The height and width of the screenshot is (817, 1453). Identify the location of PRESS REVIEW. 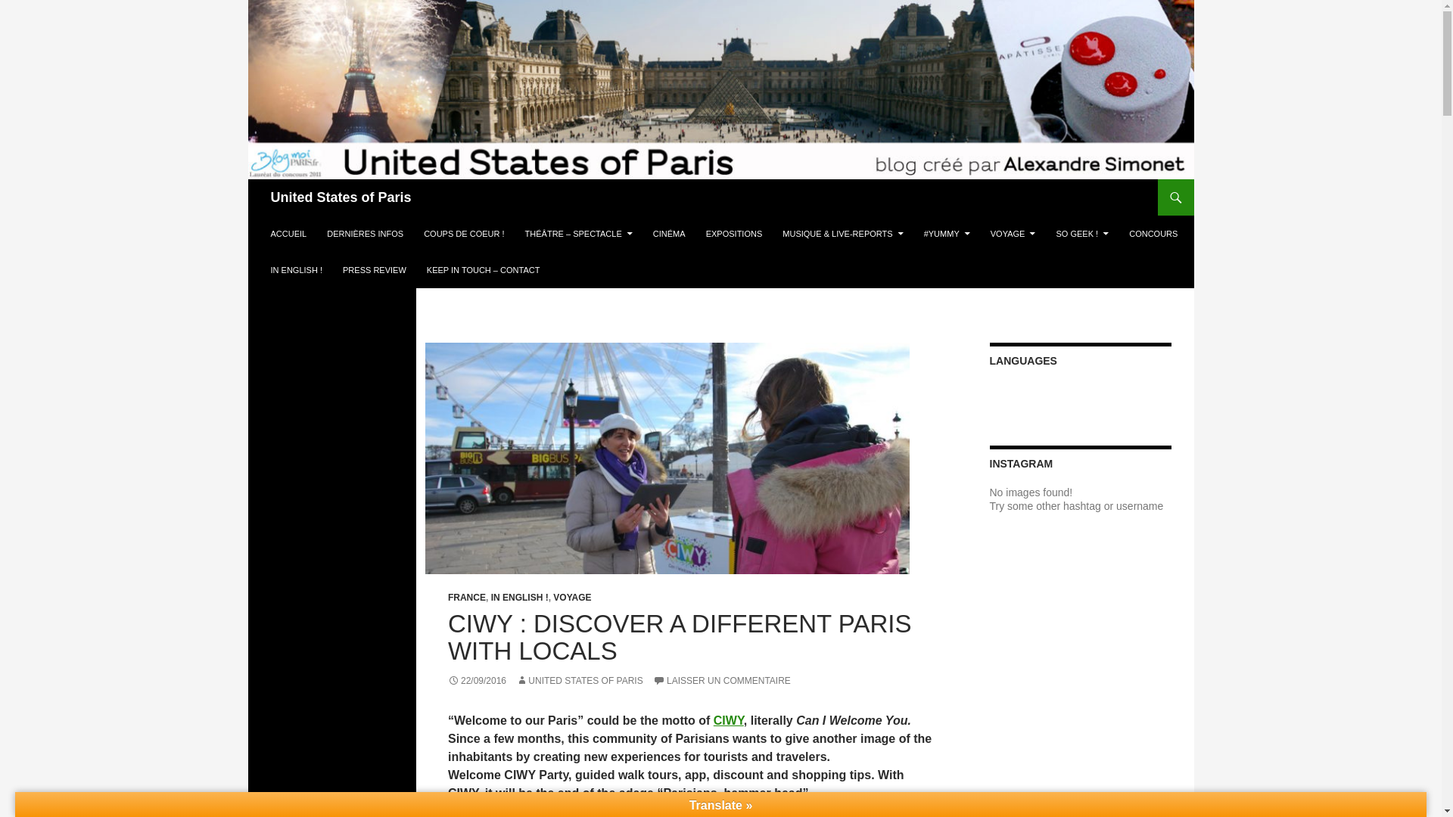
(375, 269).